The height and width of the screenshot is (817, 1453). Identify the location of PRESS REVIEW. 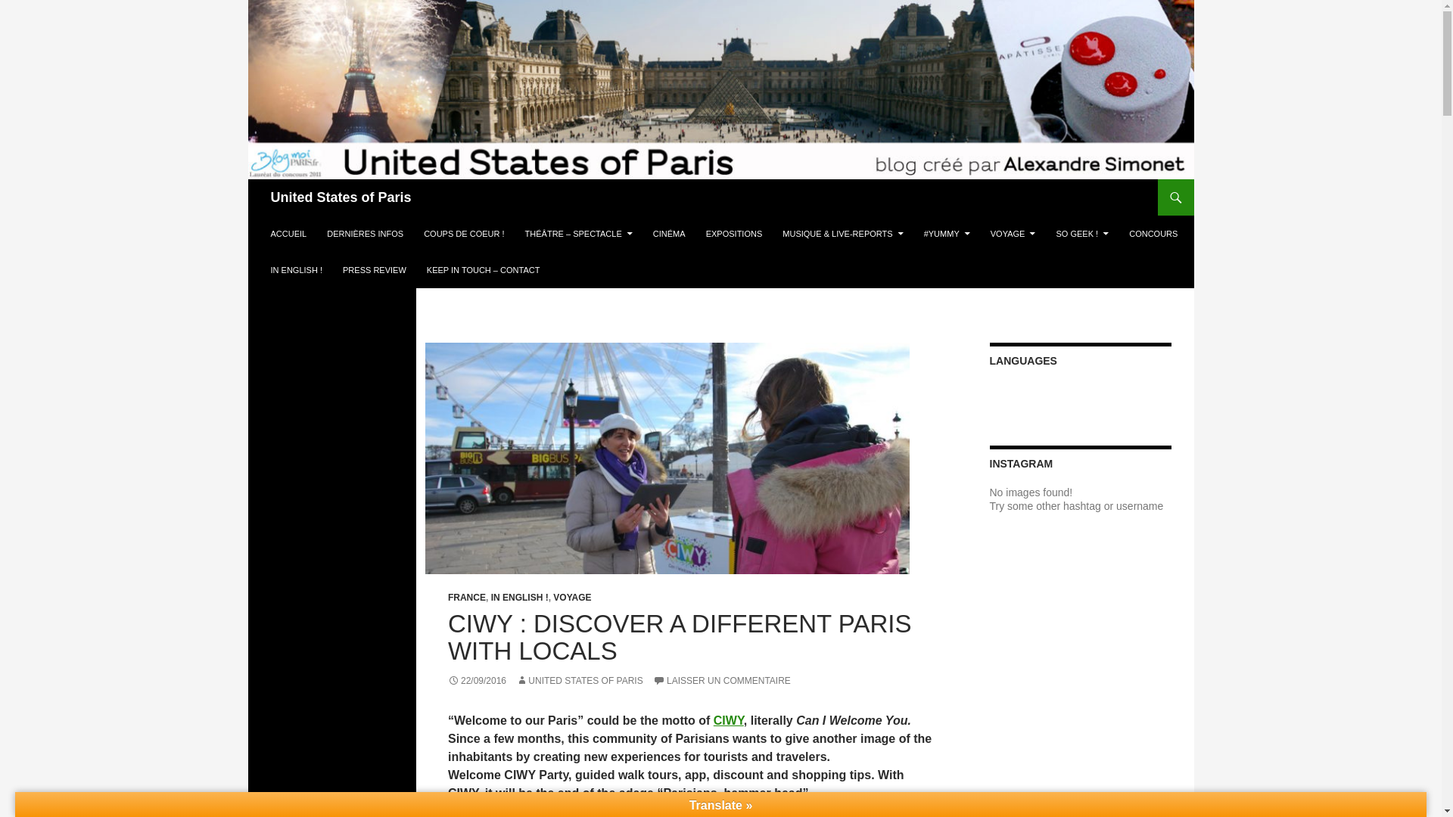
(375, 269).